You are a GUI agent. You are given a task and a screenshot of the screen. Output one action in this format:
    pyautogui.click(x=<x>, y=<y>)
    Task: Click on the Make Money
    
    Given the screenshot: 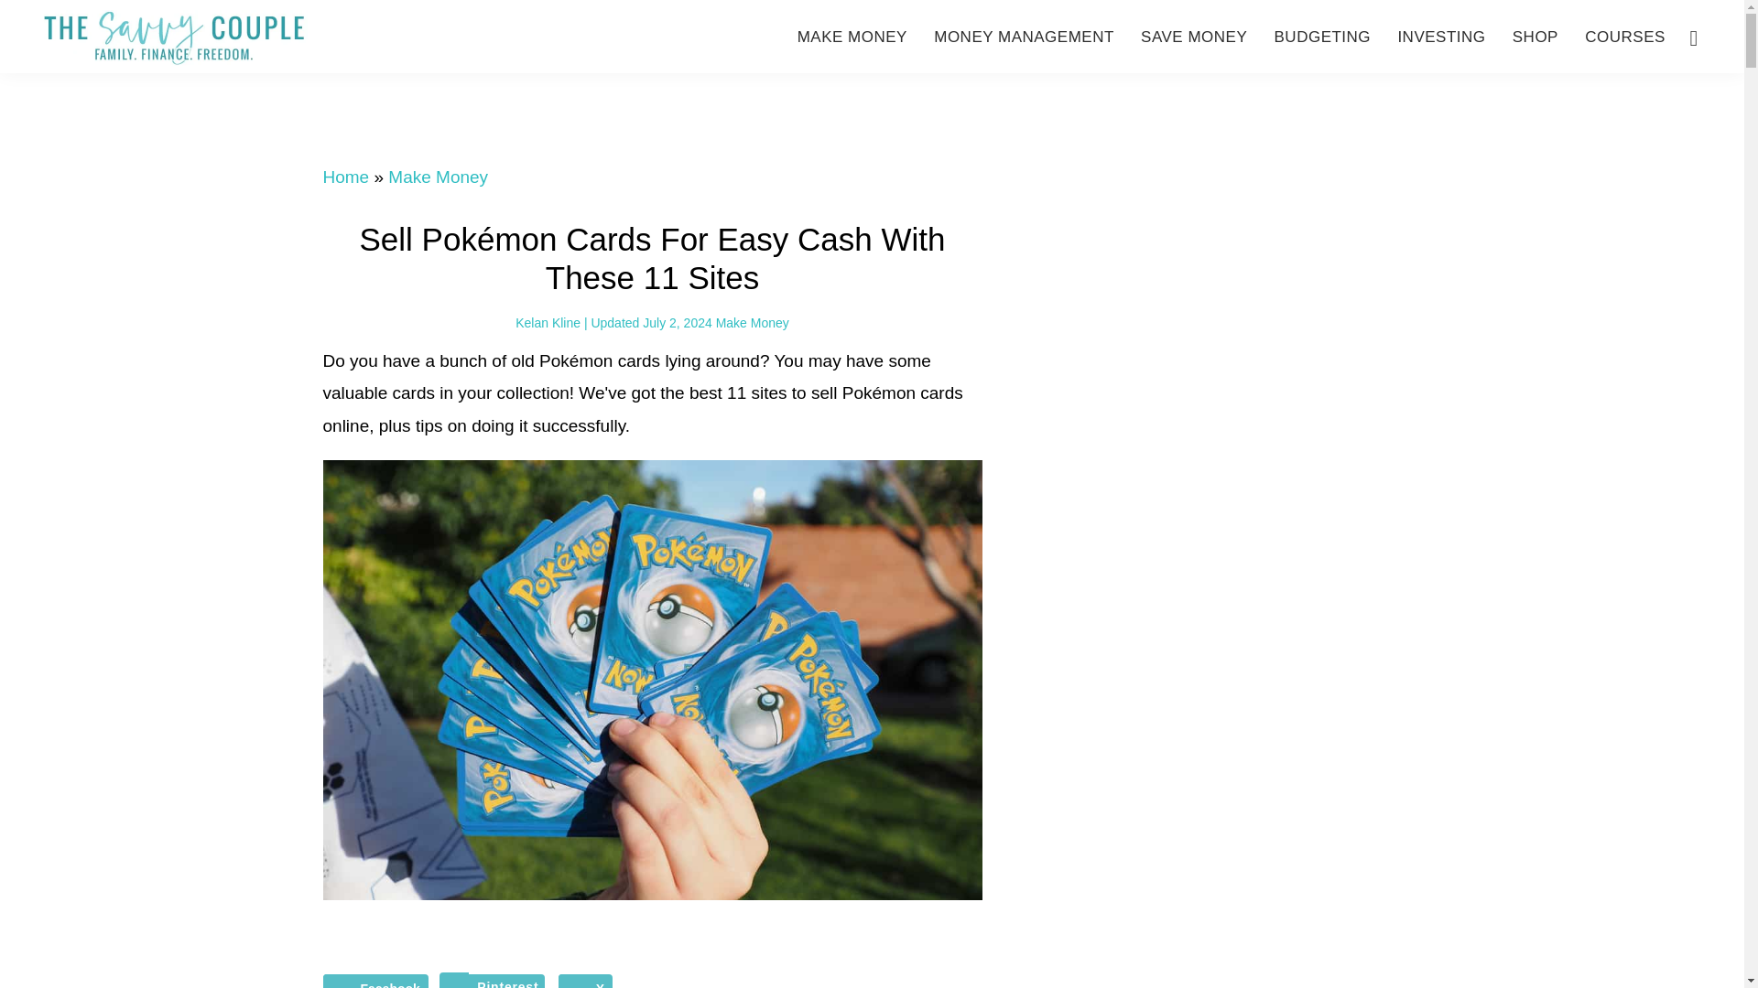 What is the action you would take?
    pyautogui.click(x=753, y=322)
    